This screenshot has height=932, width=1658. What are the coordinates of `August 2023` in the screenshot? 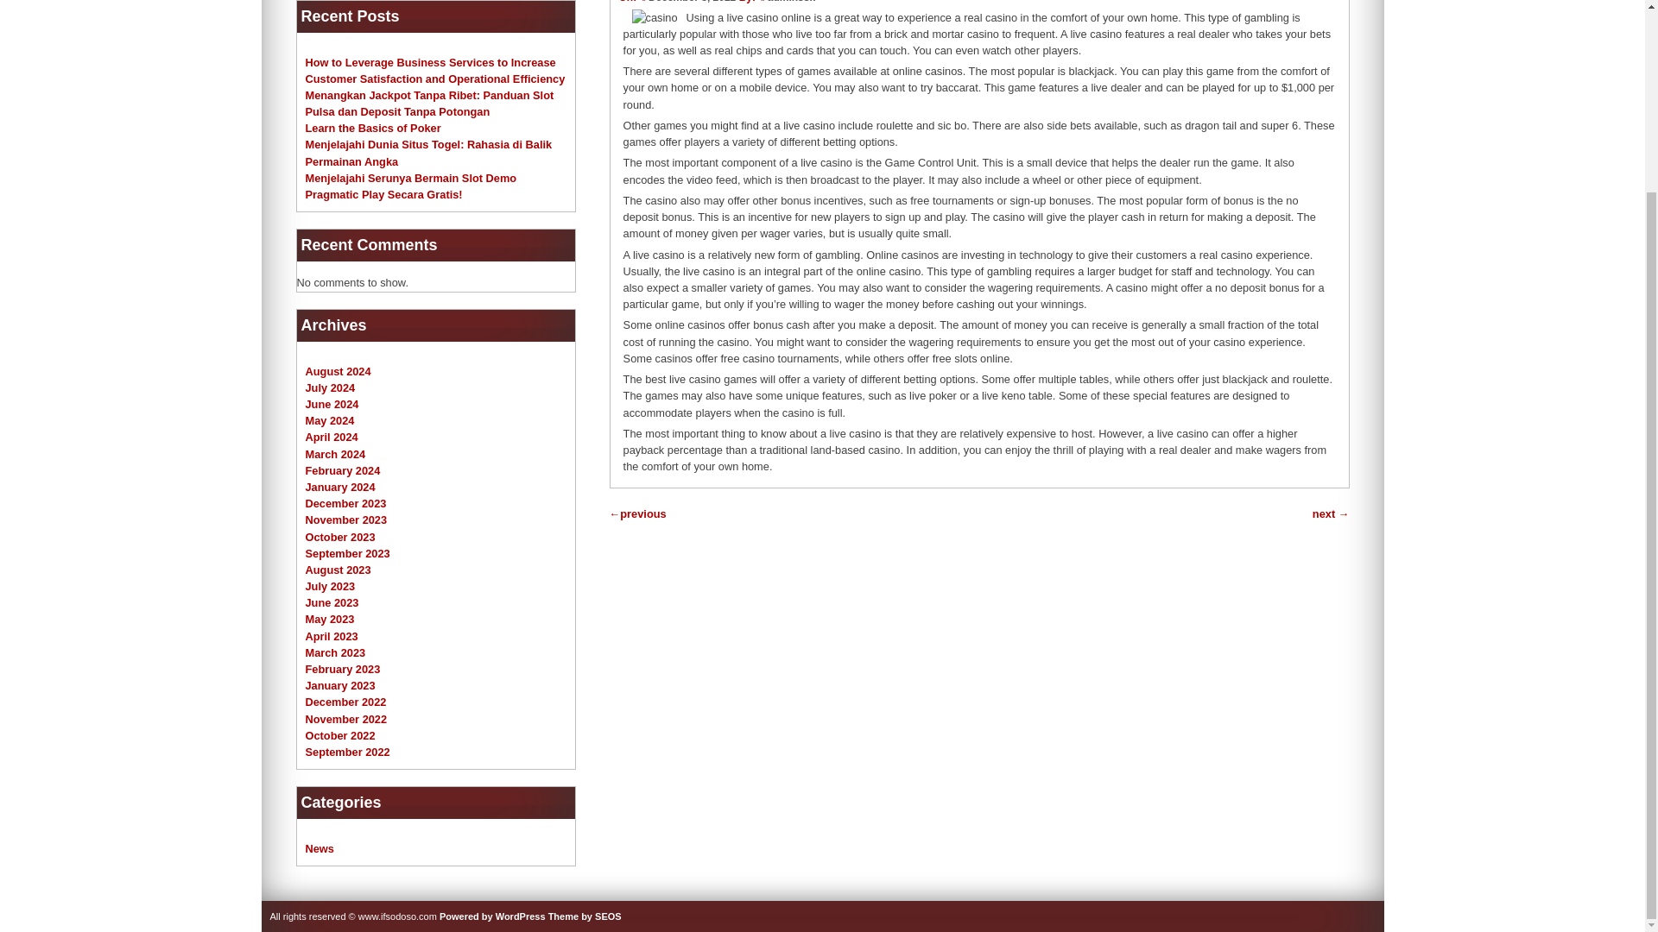 It's located at (339, 570).